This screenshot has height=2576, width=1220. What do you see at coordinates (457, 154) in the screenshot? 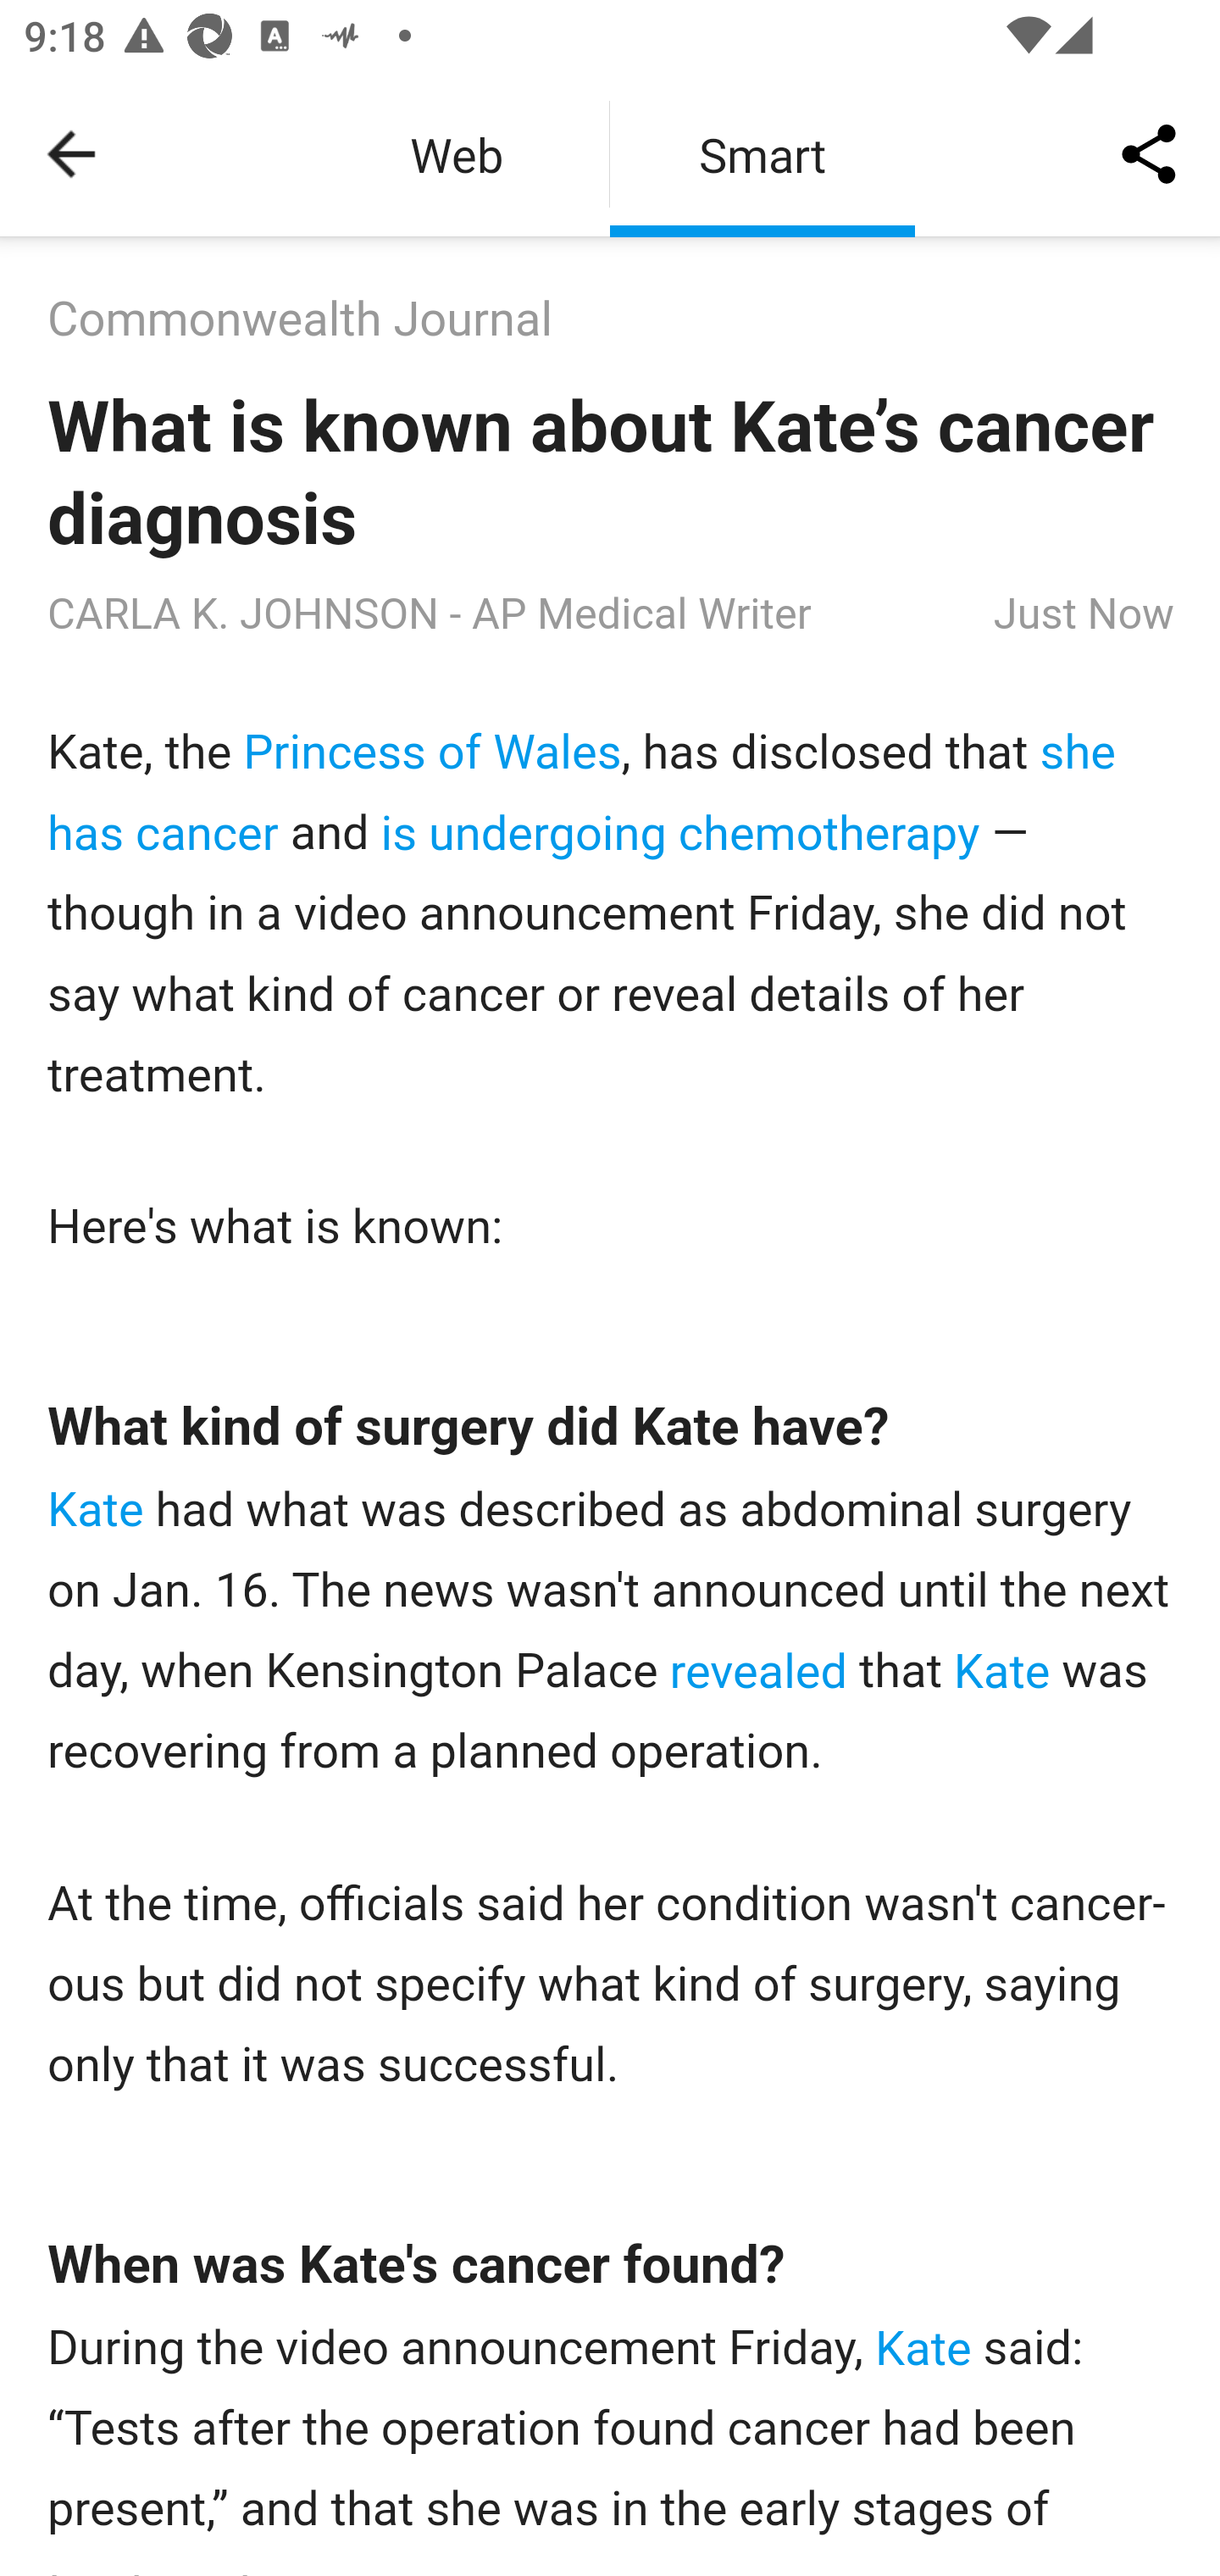
I see `Web` at bounding box center [457, 154].